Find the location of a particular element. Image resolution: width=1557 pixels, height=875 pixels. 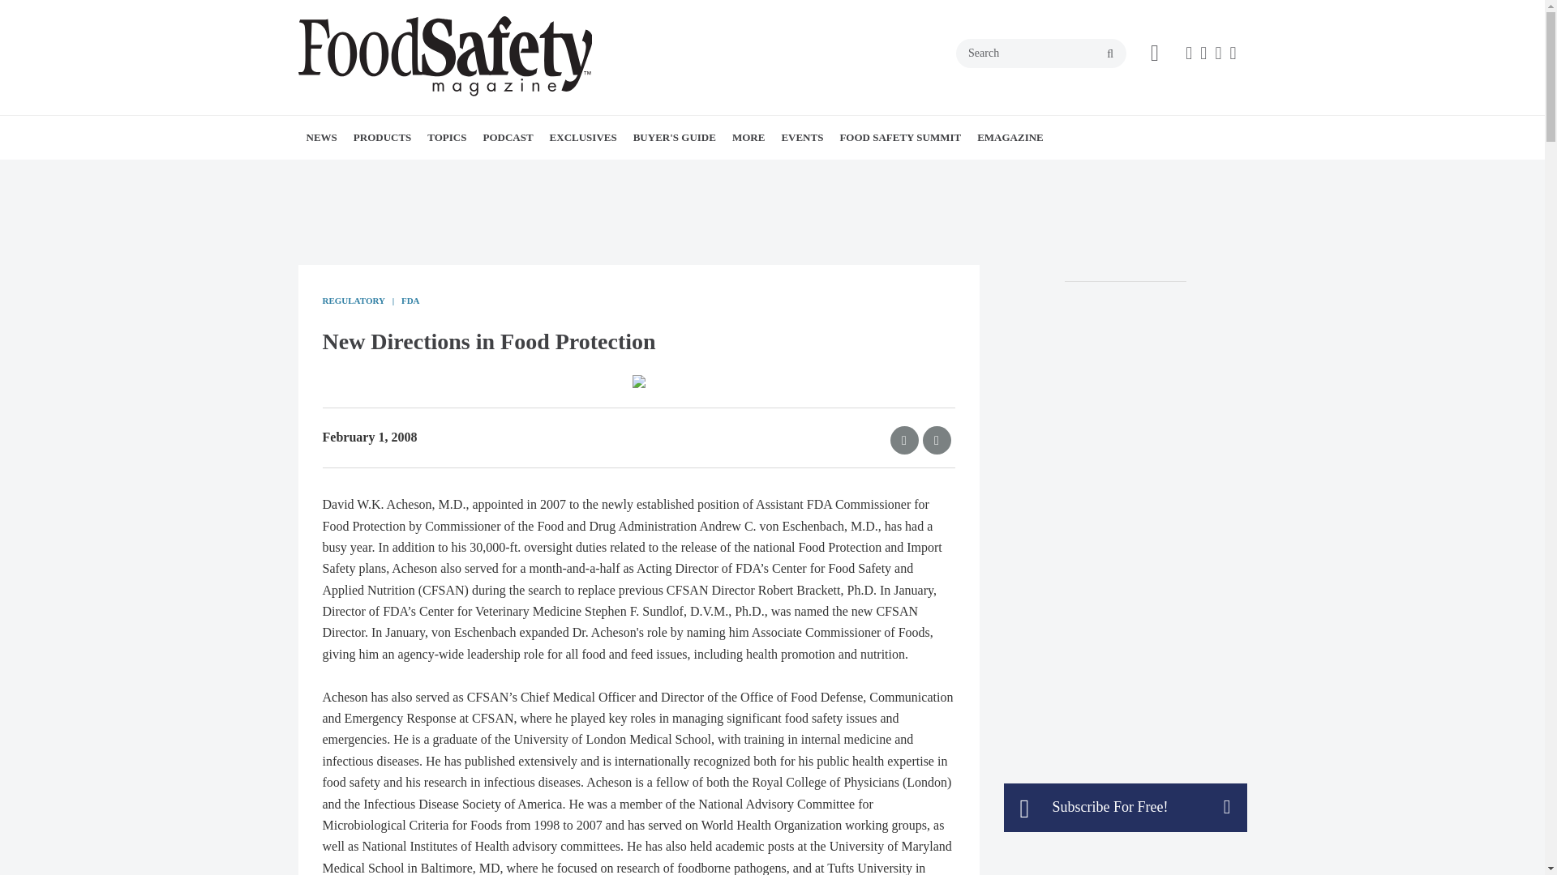

MANAGEMENT is located at coordinates (535, 173).